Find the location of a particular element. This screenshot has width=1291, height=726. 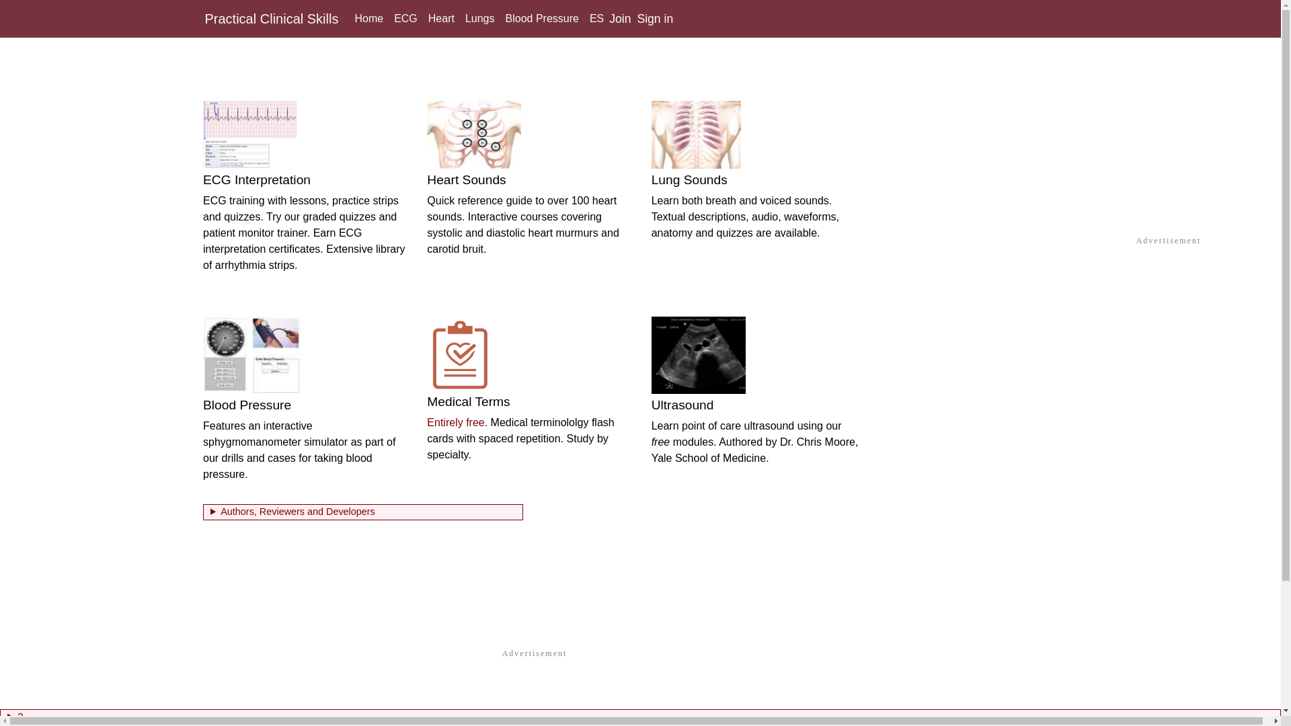

ECG is located at coordinates (405, 19).